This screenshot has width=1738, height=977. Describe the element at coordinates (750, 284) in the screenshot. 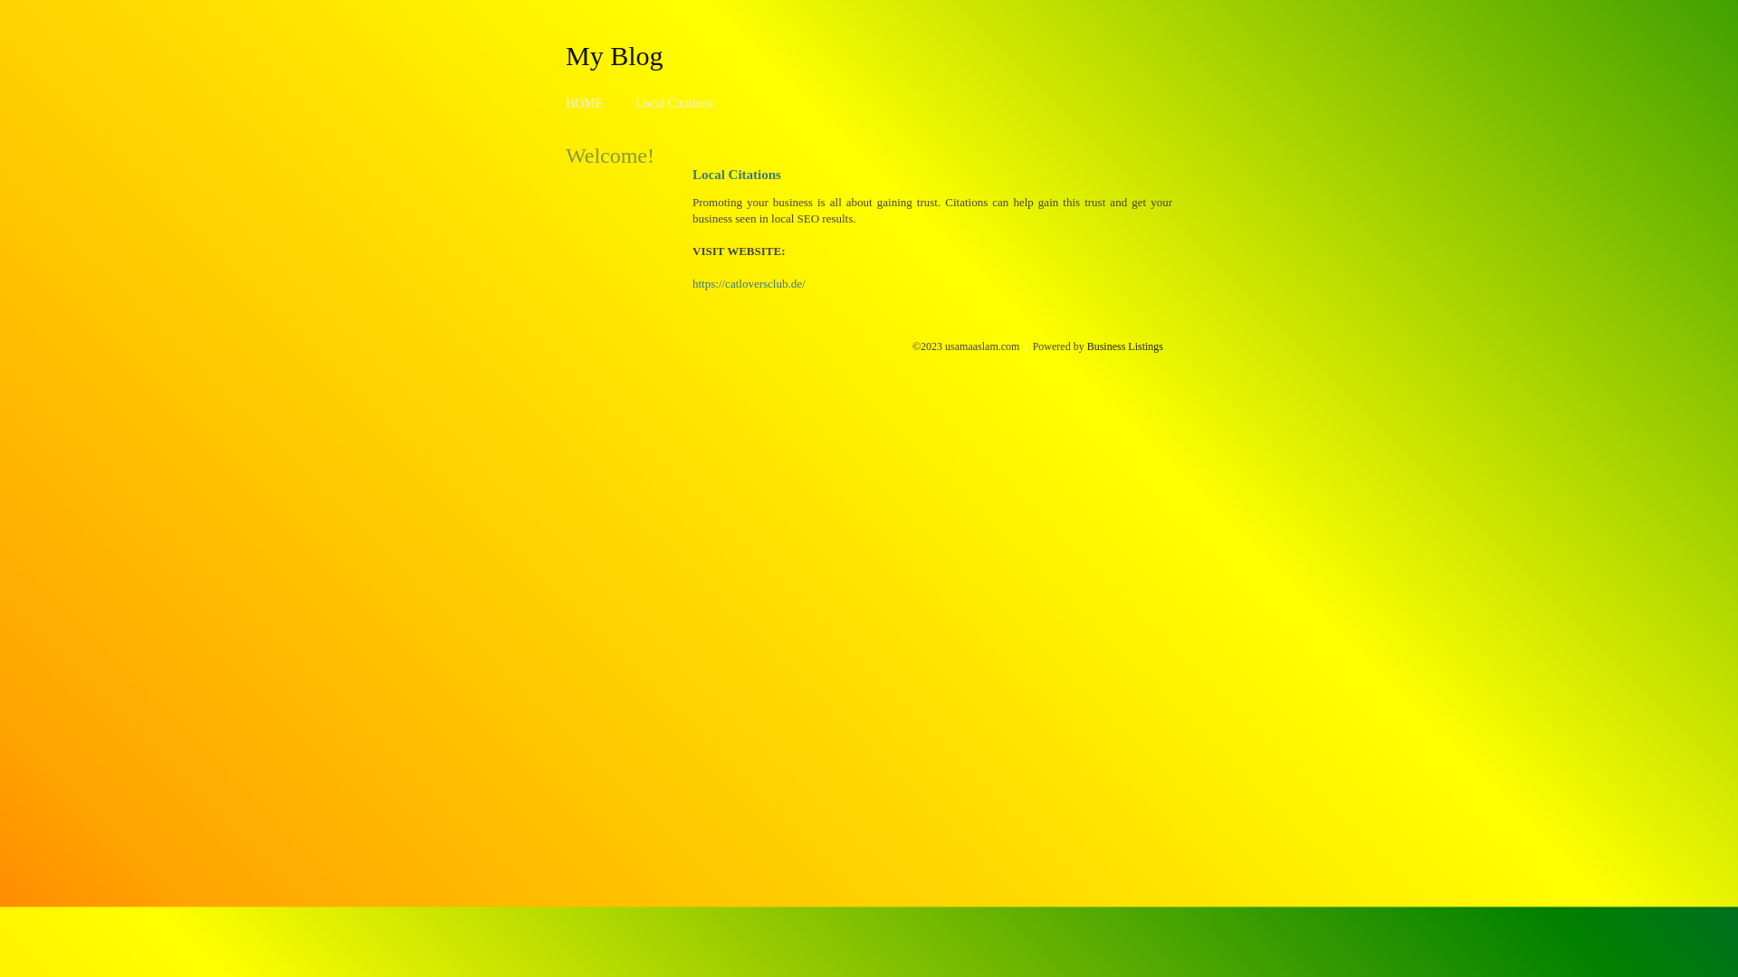

I see `https://catloversclub.de/` at that location.